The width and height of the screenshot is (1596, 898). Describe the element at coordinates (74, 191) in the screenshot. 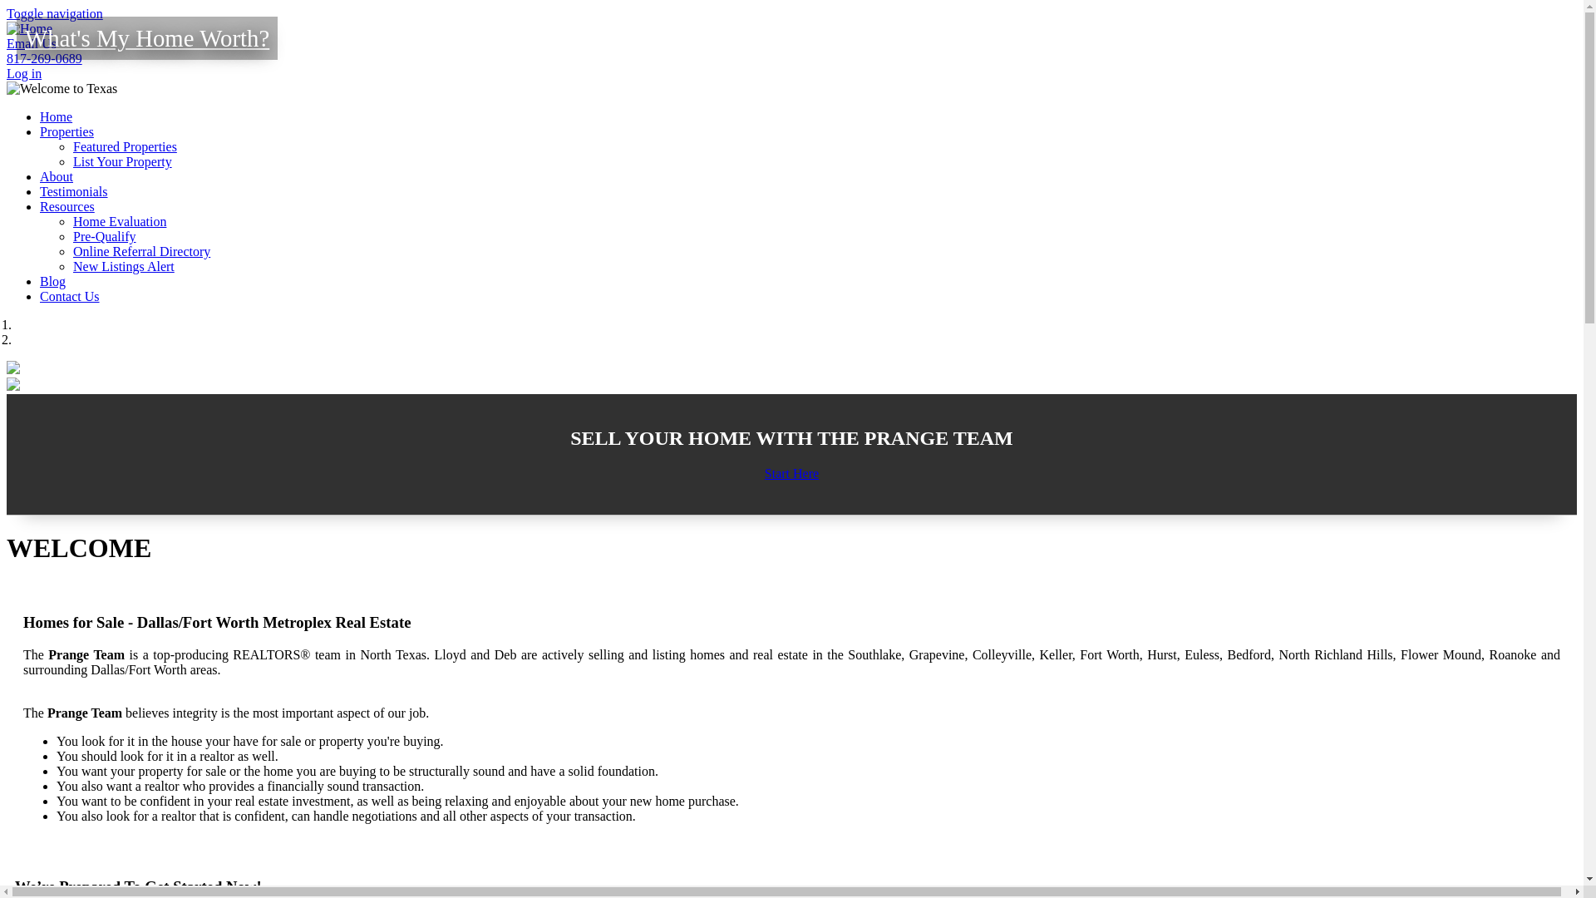

I see `Testimonials` at that location.